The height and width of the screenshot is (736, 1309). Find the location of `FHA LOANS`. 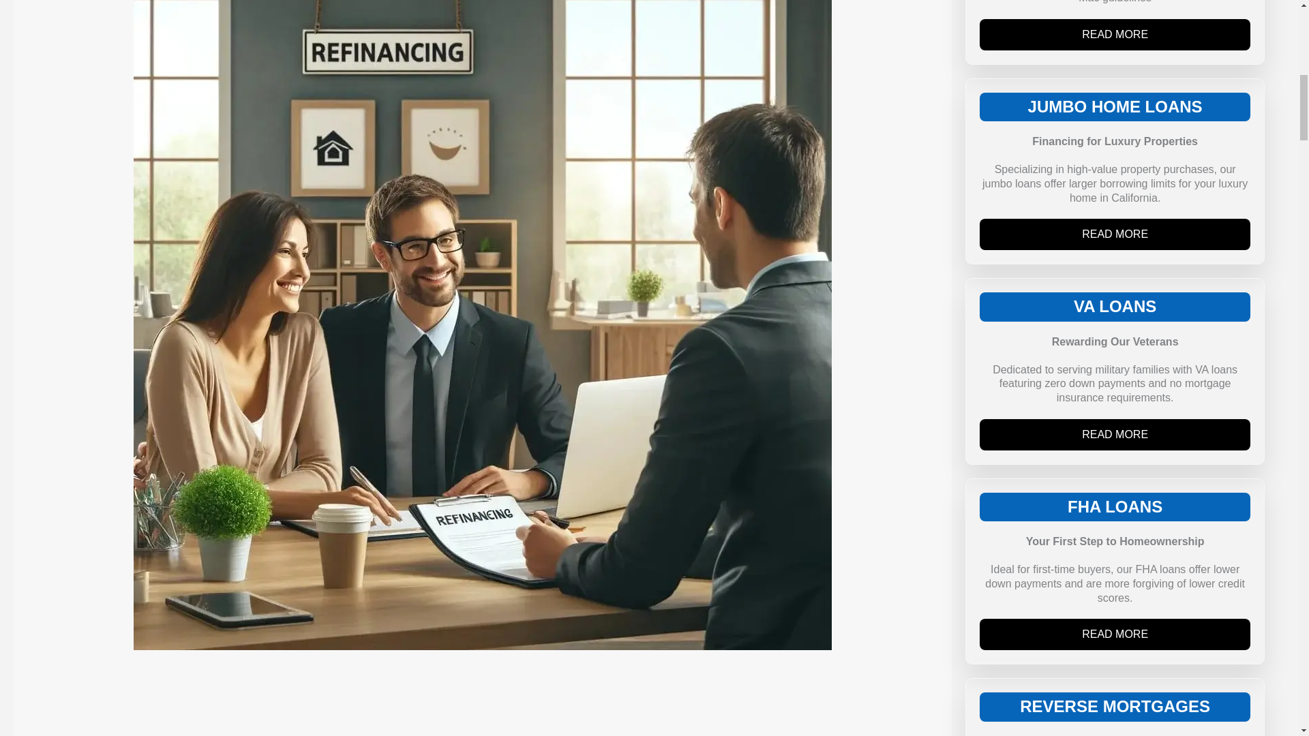

FHA LOANS is located at coordinates (1115, 507).